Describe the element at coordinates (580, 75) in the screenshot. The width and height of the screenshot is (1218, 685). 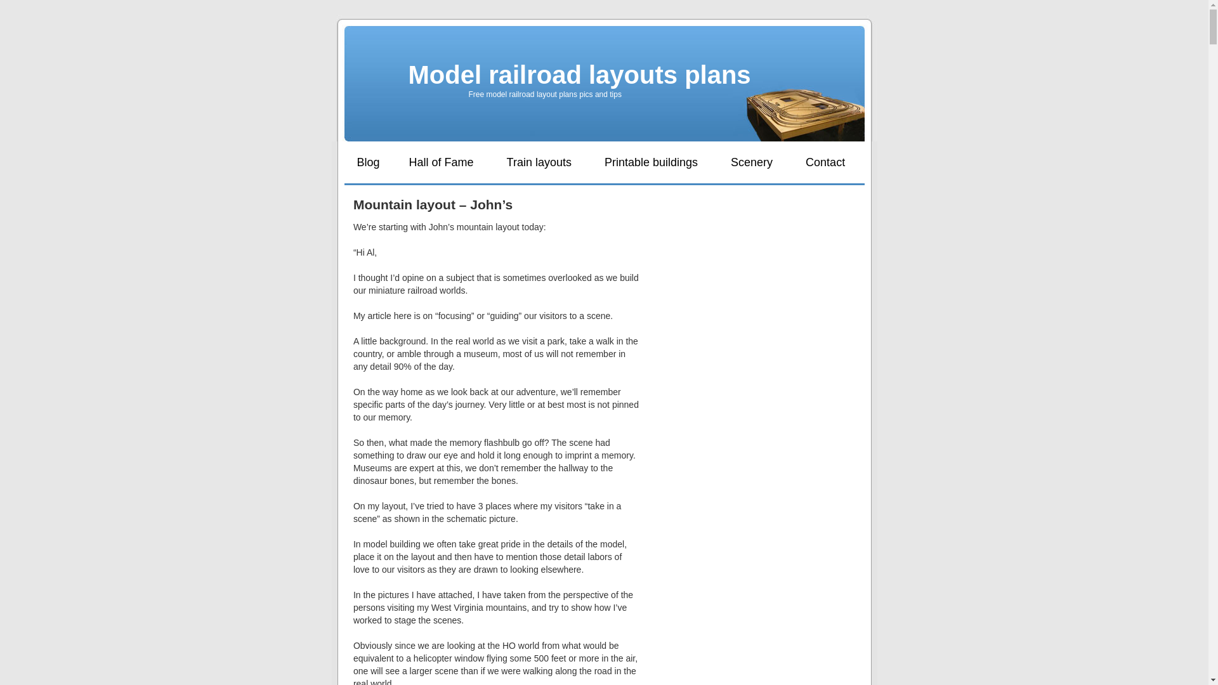
I see `Model railroad layouts plans` at that location.